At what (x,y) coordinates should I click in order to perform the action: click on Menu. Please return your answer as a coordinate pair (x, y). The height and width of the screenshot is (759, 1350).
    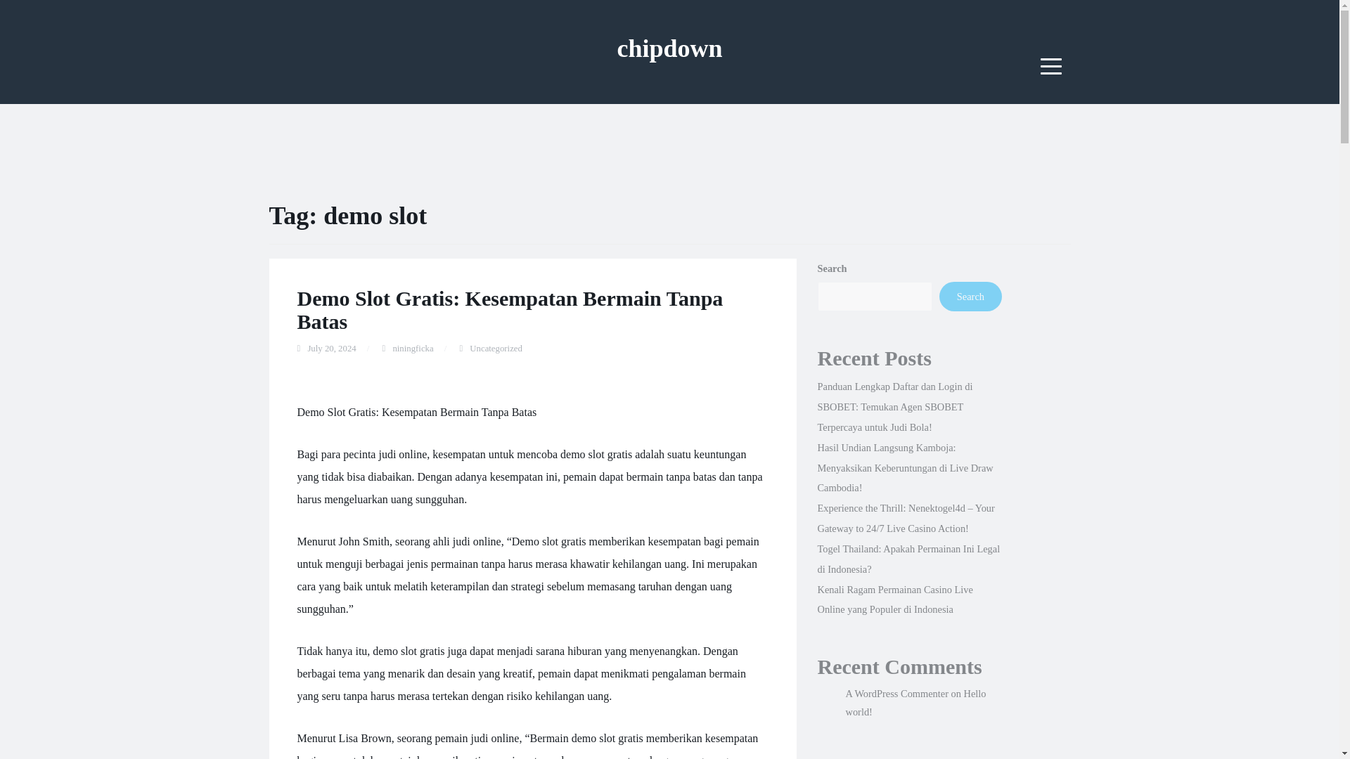
    Looking at the image, I should click on (1051, 66).